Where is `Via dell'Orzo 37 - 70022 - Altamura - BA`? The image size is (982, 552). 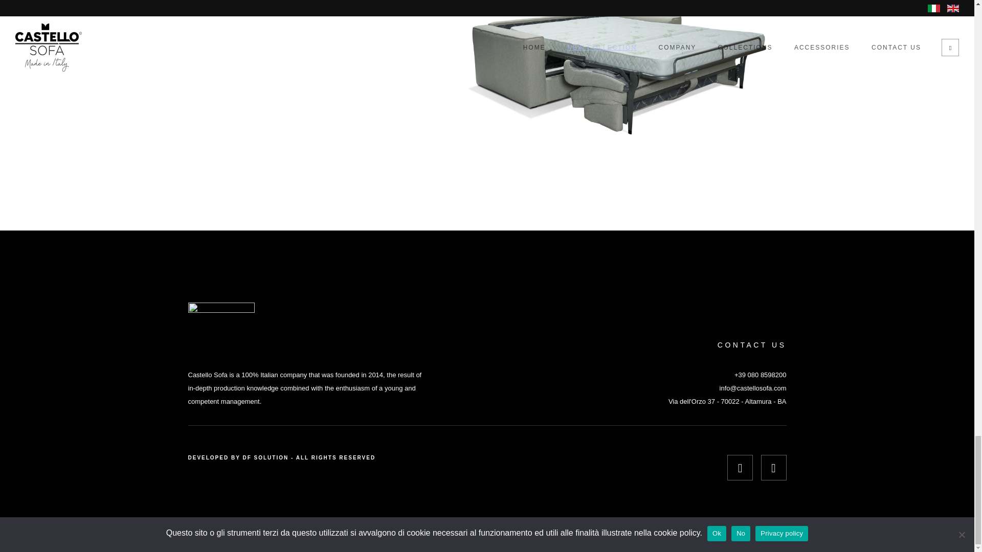
Via dell'Orzo 37 - 70022 - Altamura - BA is located at coordinates (727, 401).